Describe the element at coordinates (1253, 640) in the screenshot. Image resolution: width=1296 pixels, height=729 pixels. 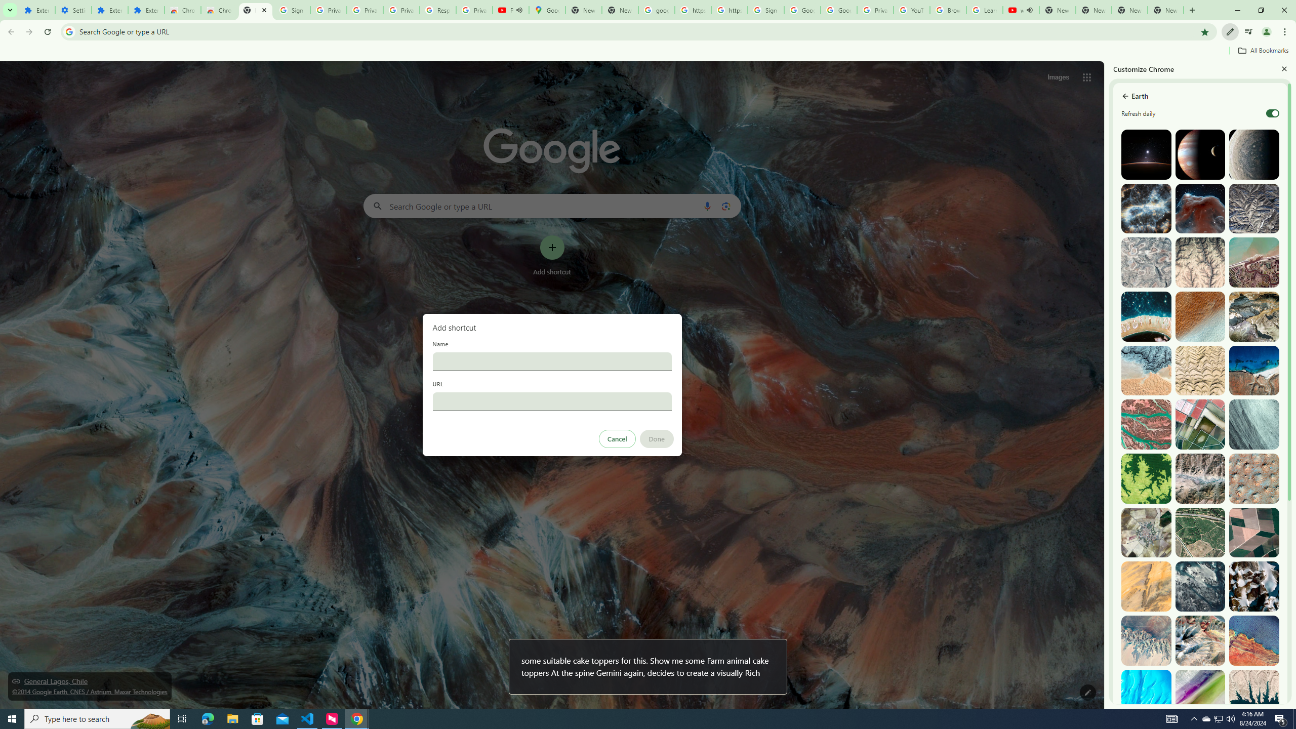
I see `Libya` at that location.